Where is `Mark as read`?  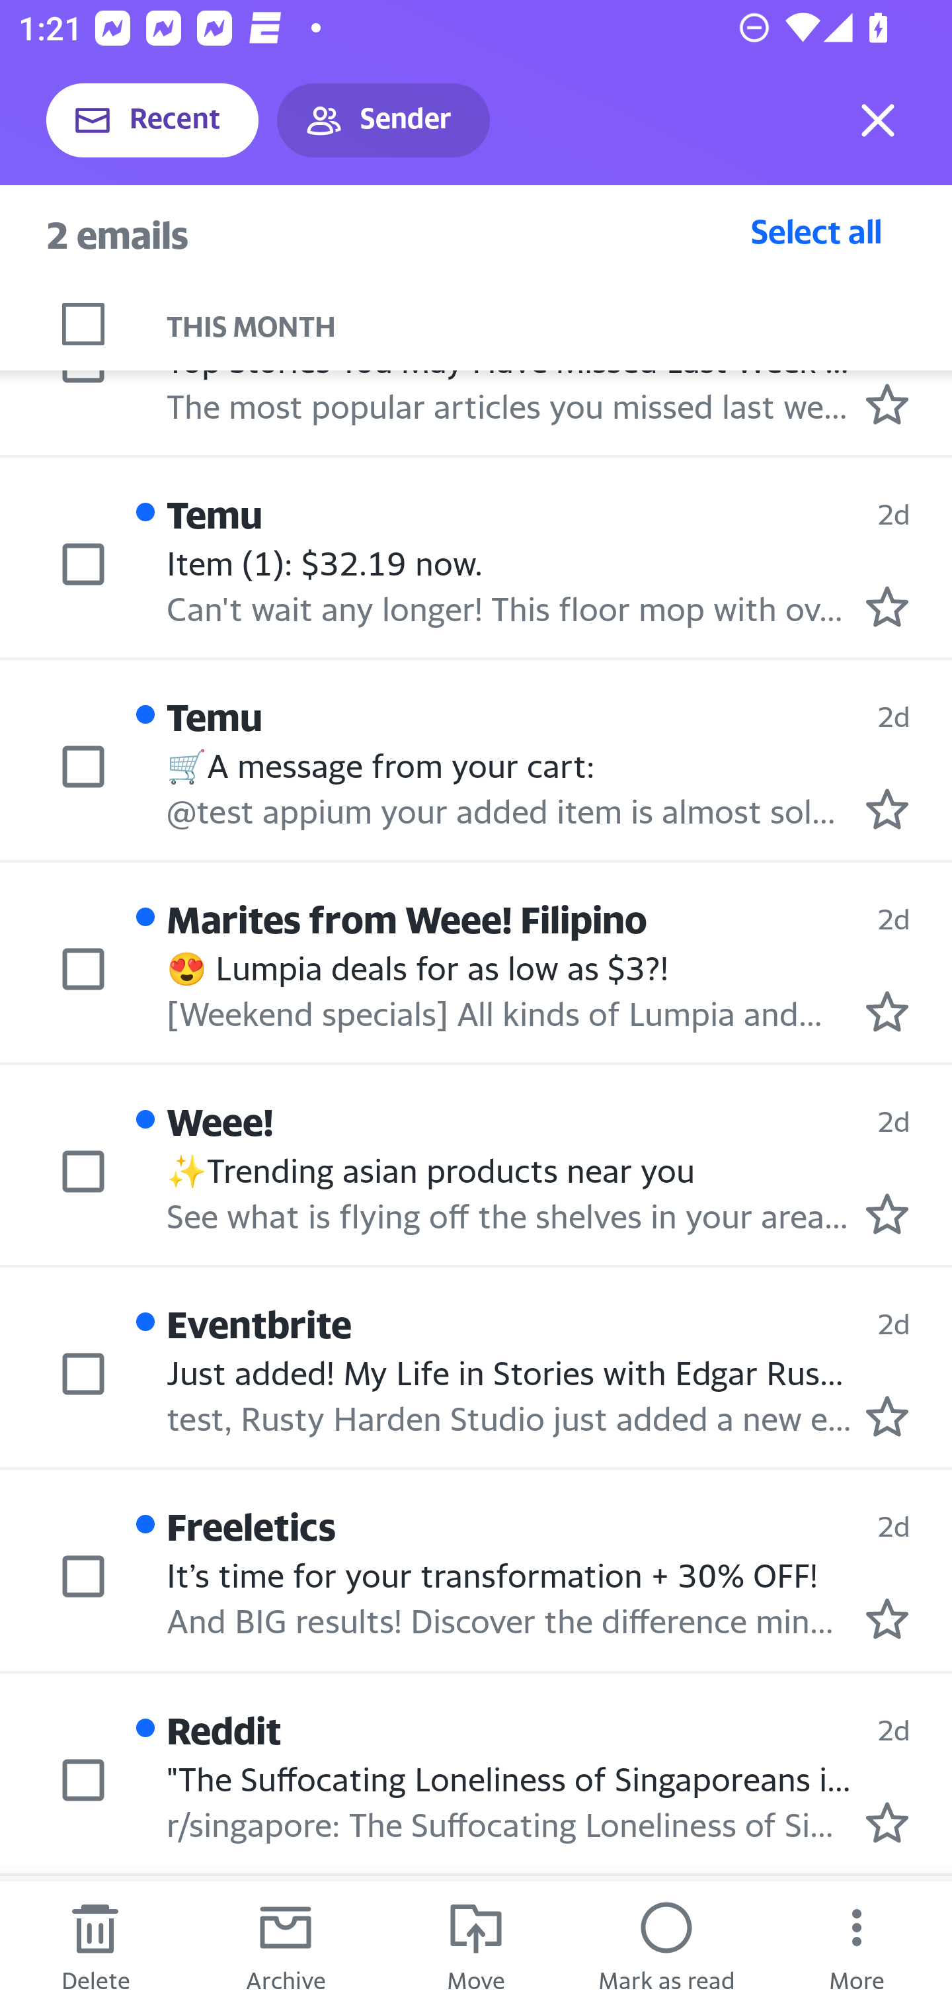 Mark as read is located at coordinates (666, 1946).